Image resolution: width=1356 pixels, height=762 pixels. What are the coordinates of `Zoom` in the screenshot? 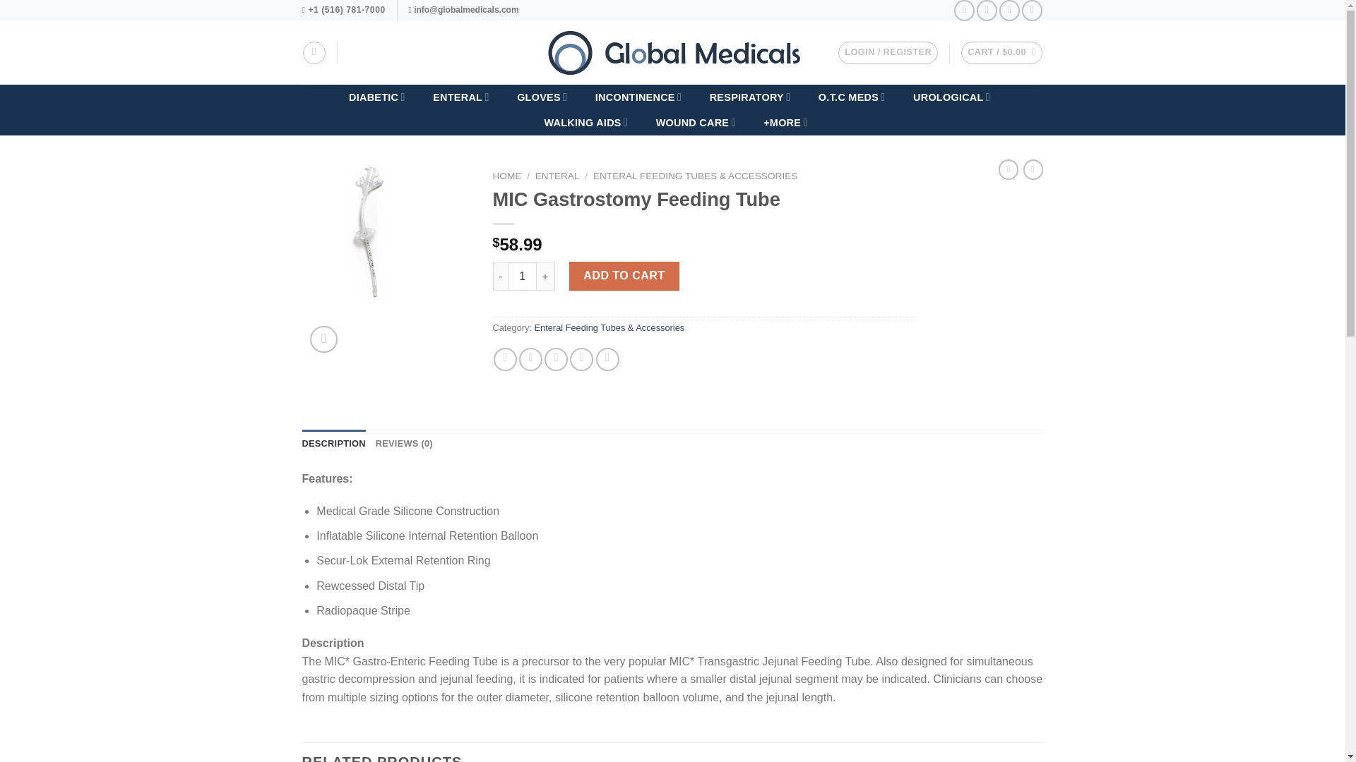 It's located at (323, 340).